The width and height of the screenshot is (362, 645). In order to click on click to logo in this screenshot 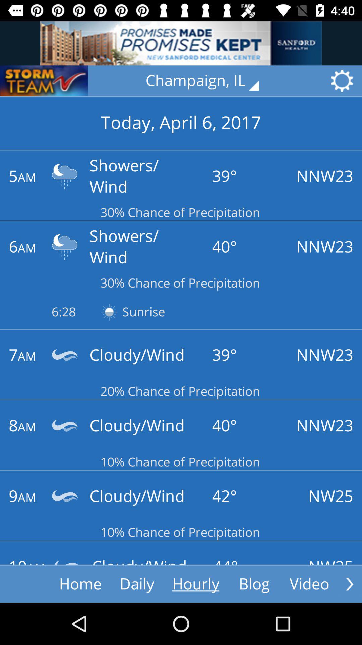, I will do `click(44, 81)`.